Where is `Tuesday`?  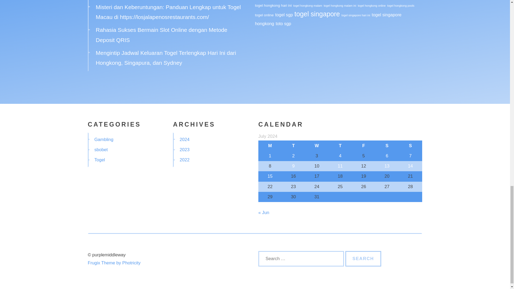 Tuesday is located at coordinates (293, 145).